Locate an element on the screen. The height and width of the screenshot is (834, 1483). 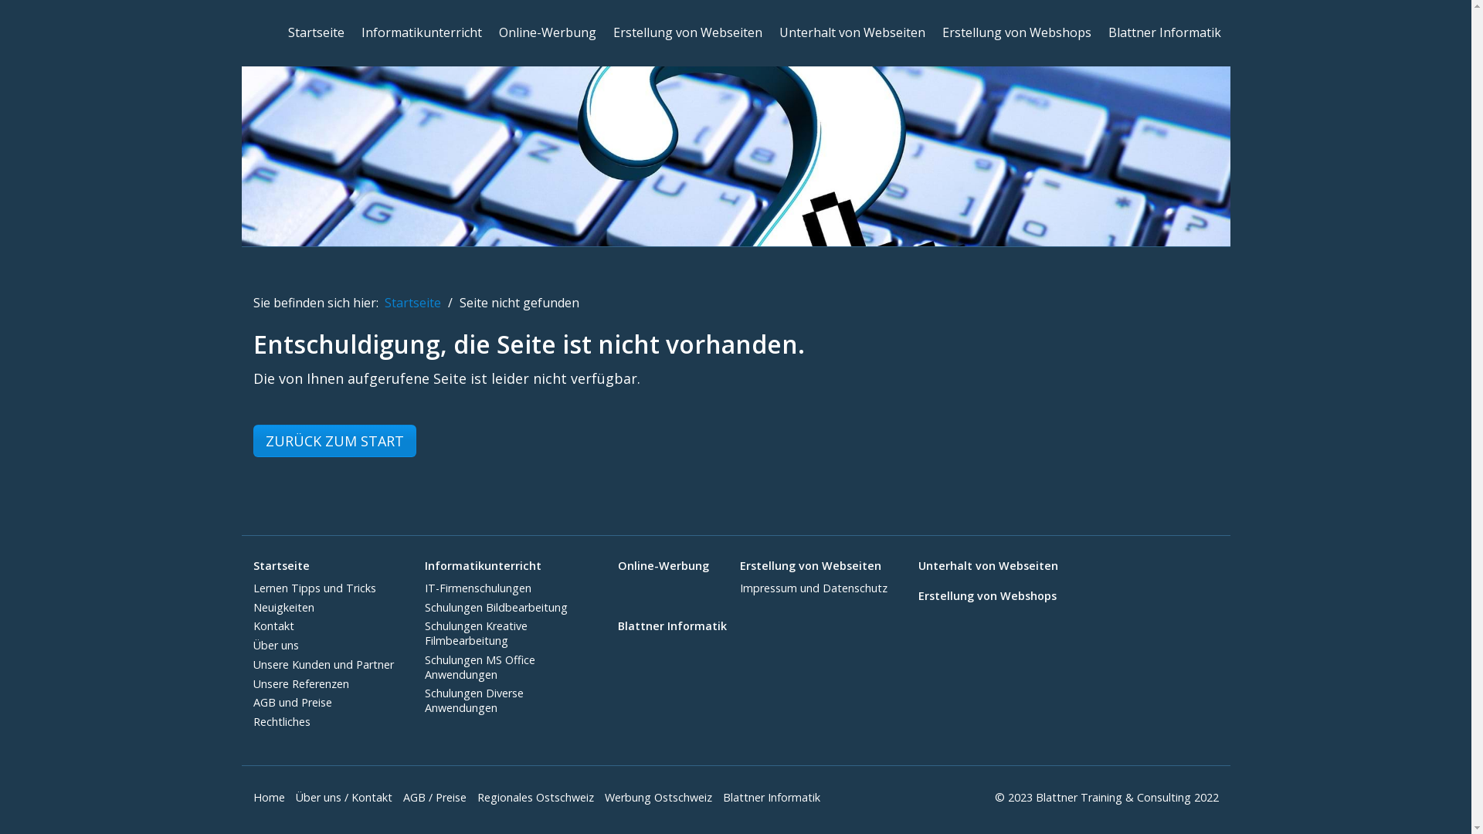
Home is located at coordinates (273, 798).